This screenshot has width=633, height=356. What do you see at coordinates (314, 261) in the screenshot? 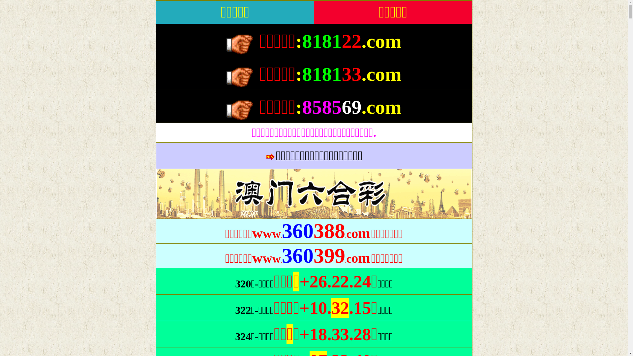
I see `360399` at bounding box center [314, 261].